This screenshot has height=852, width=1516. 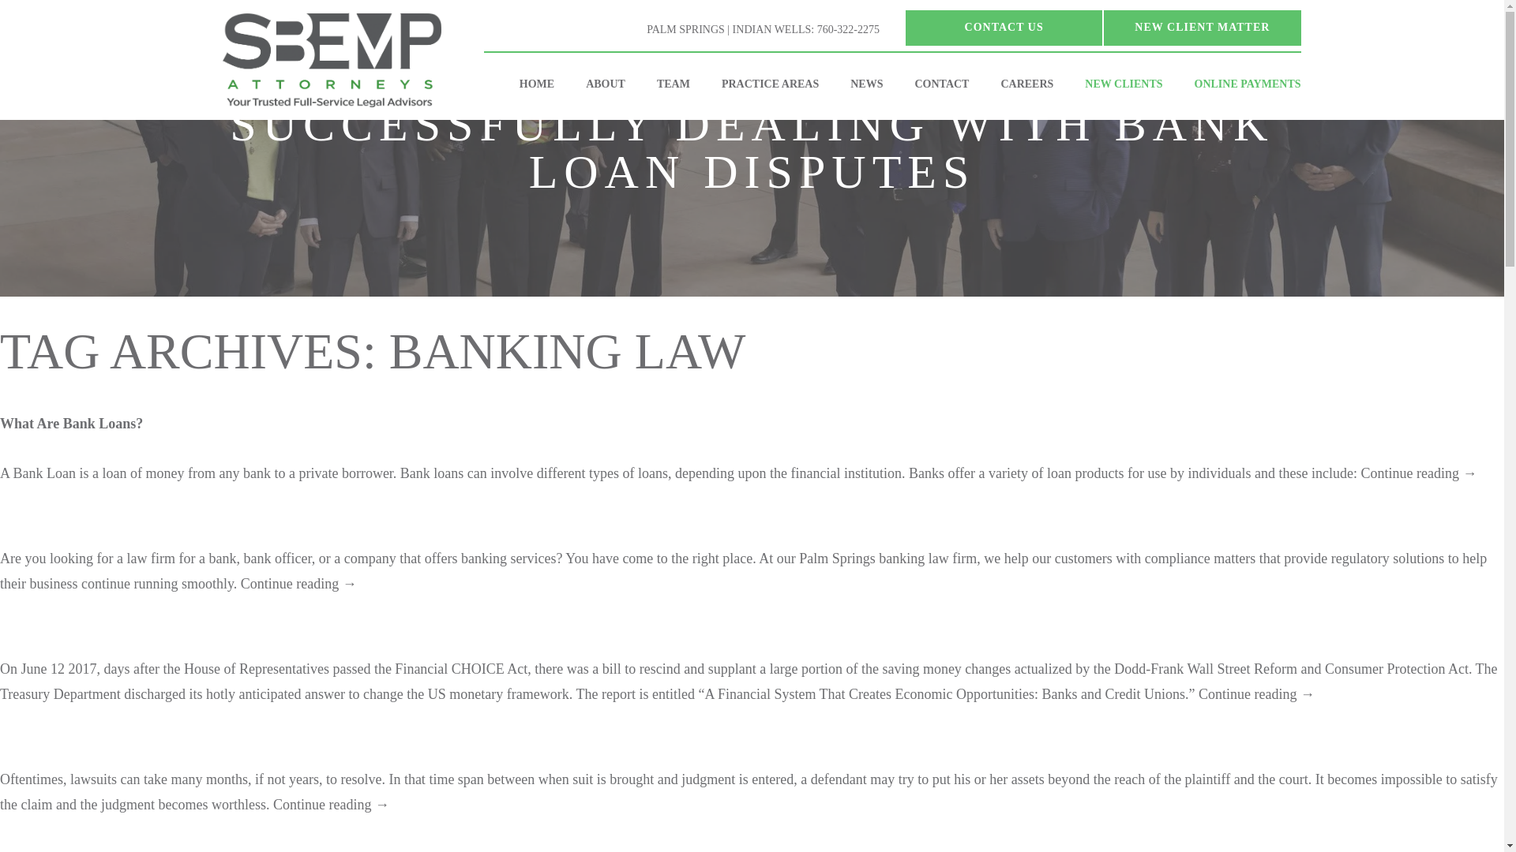 I want to click on NEWS, so click(x=867, y=84).